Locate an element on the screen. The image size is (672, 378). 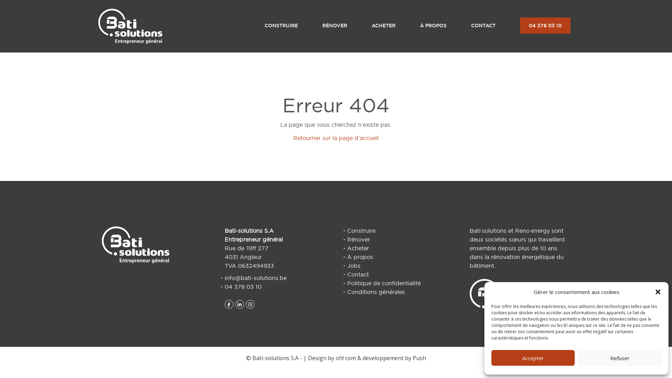
ACHETER is located at coordinates (384, 26).